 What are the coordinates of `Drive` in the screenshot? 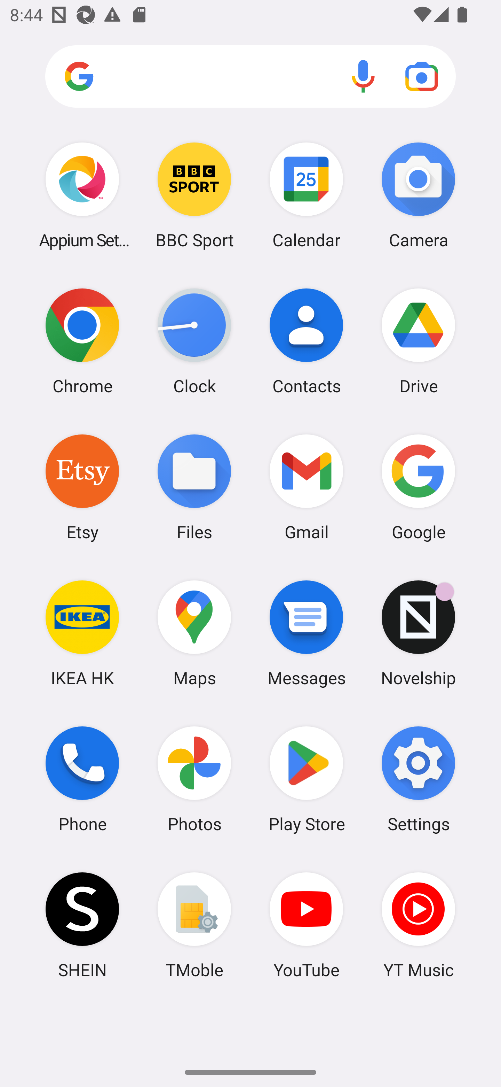 It's located at (418, 341).